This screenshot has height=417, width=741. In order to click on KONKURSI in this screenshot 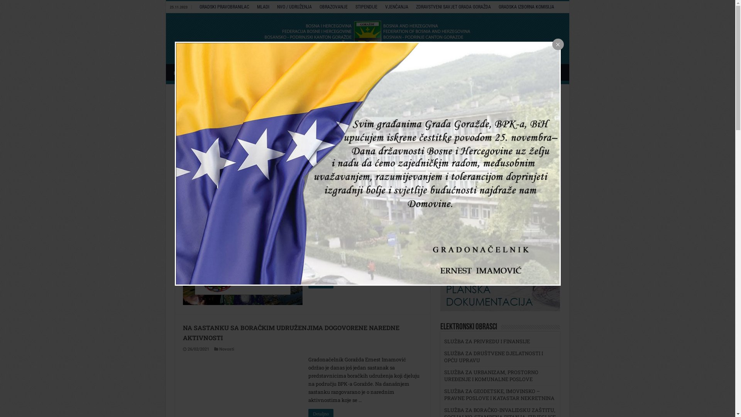, I will do `click(458, 114)`.